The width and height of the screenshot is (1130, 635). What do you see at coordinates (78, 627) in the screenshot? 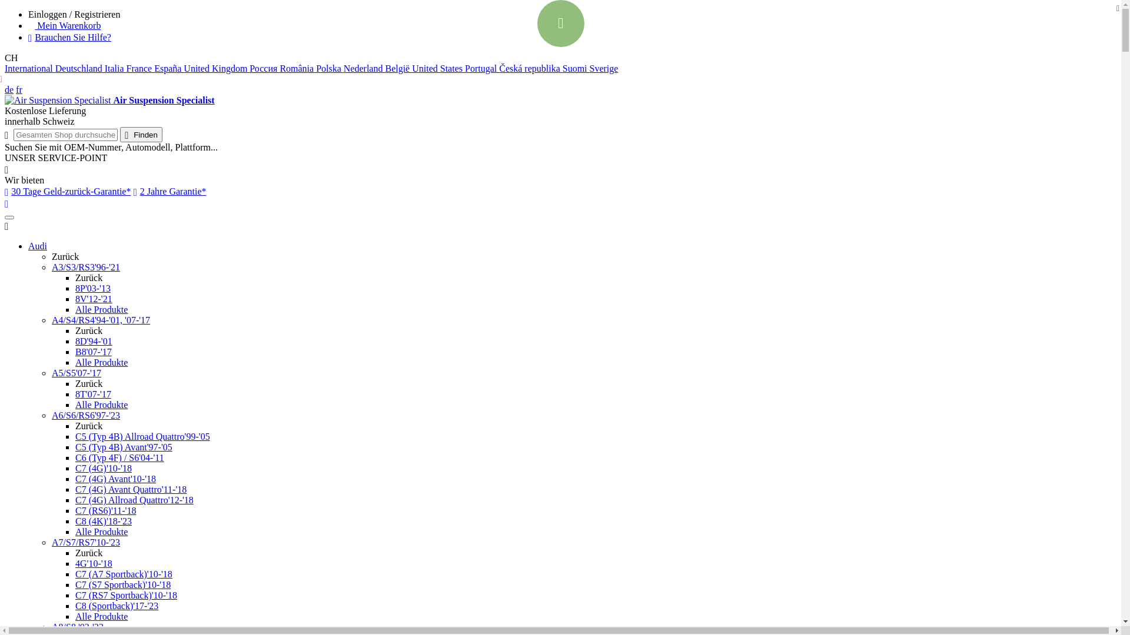
I see `A8/S8 '02-'23` at bounding box center [78, 627].